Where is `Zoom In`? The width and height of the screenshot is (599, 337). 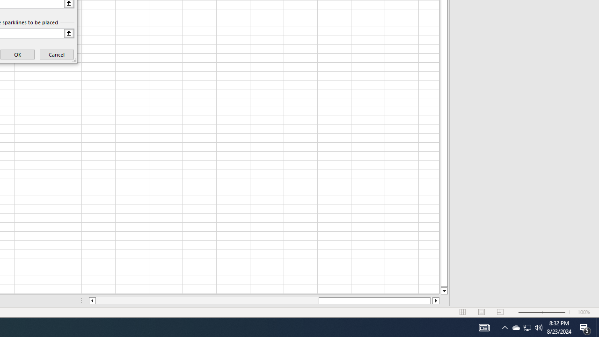 Zoom In is located at coordinates (570, 312).